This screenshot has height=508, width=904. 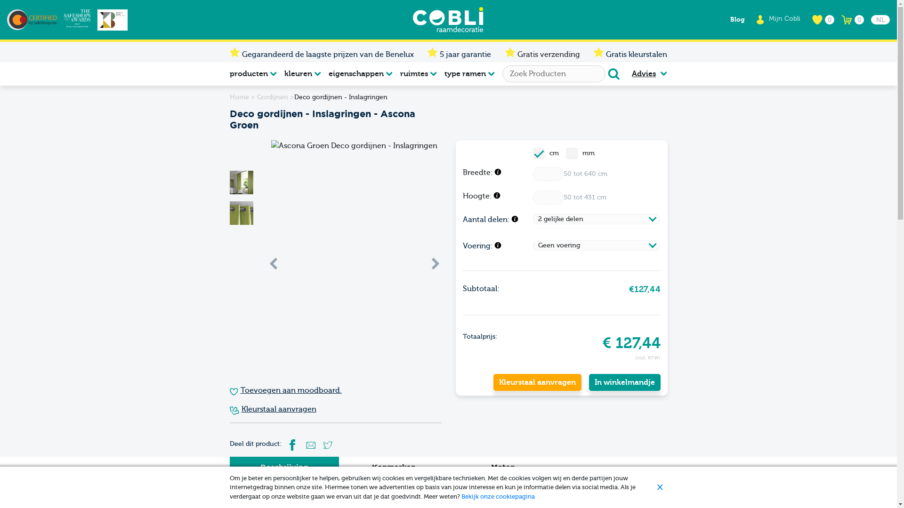 I want to click on type ramen, so click(x=470, y=74).